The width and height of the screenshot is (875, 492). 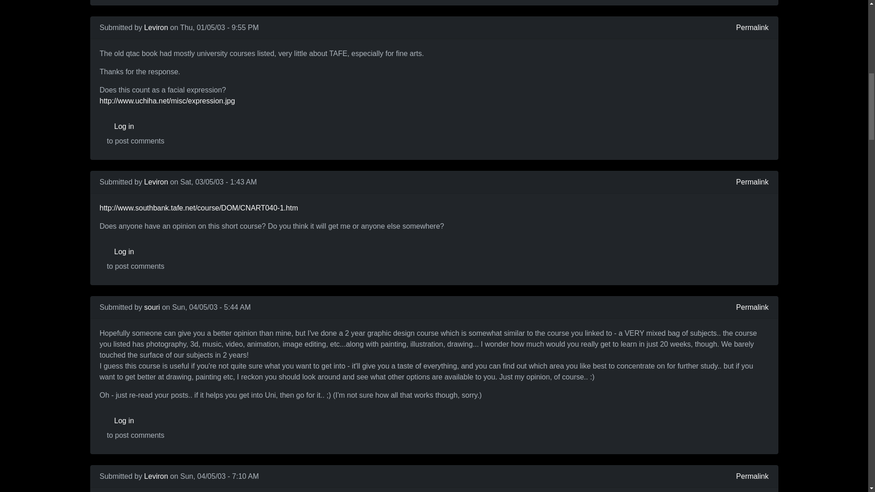 What do you see at coordinates (156, 182) in the screenshot?
I see `Leviron` at bounding box center [156, 182].